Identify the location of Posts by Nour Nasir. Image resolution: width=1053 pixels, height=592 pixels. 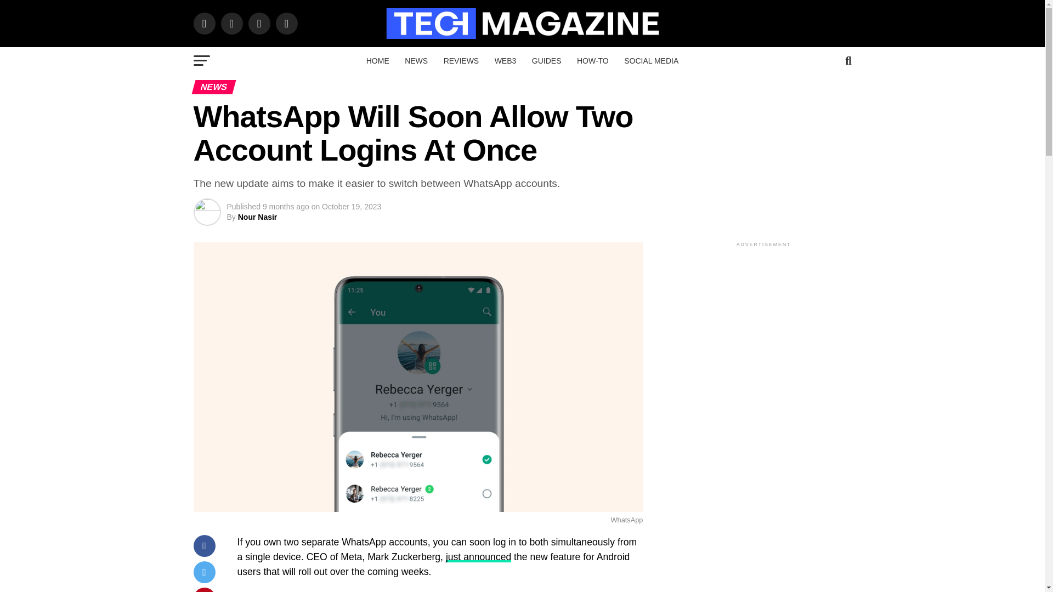
(258, 217).